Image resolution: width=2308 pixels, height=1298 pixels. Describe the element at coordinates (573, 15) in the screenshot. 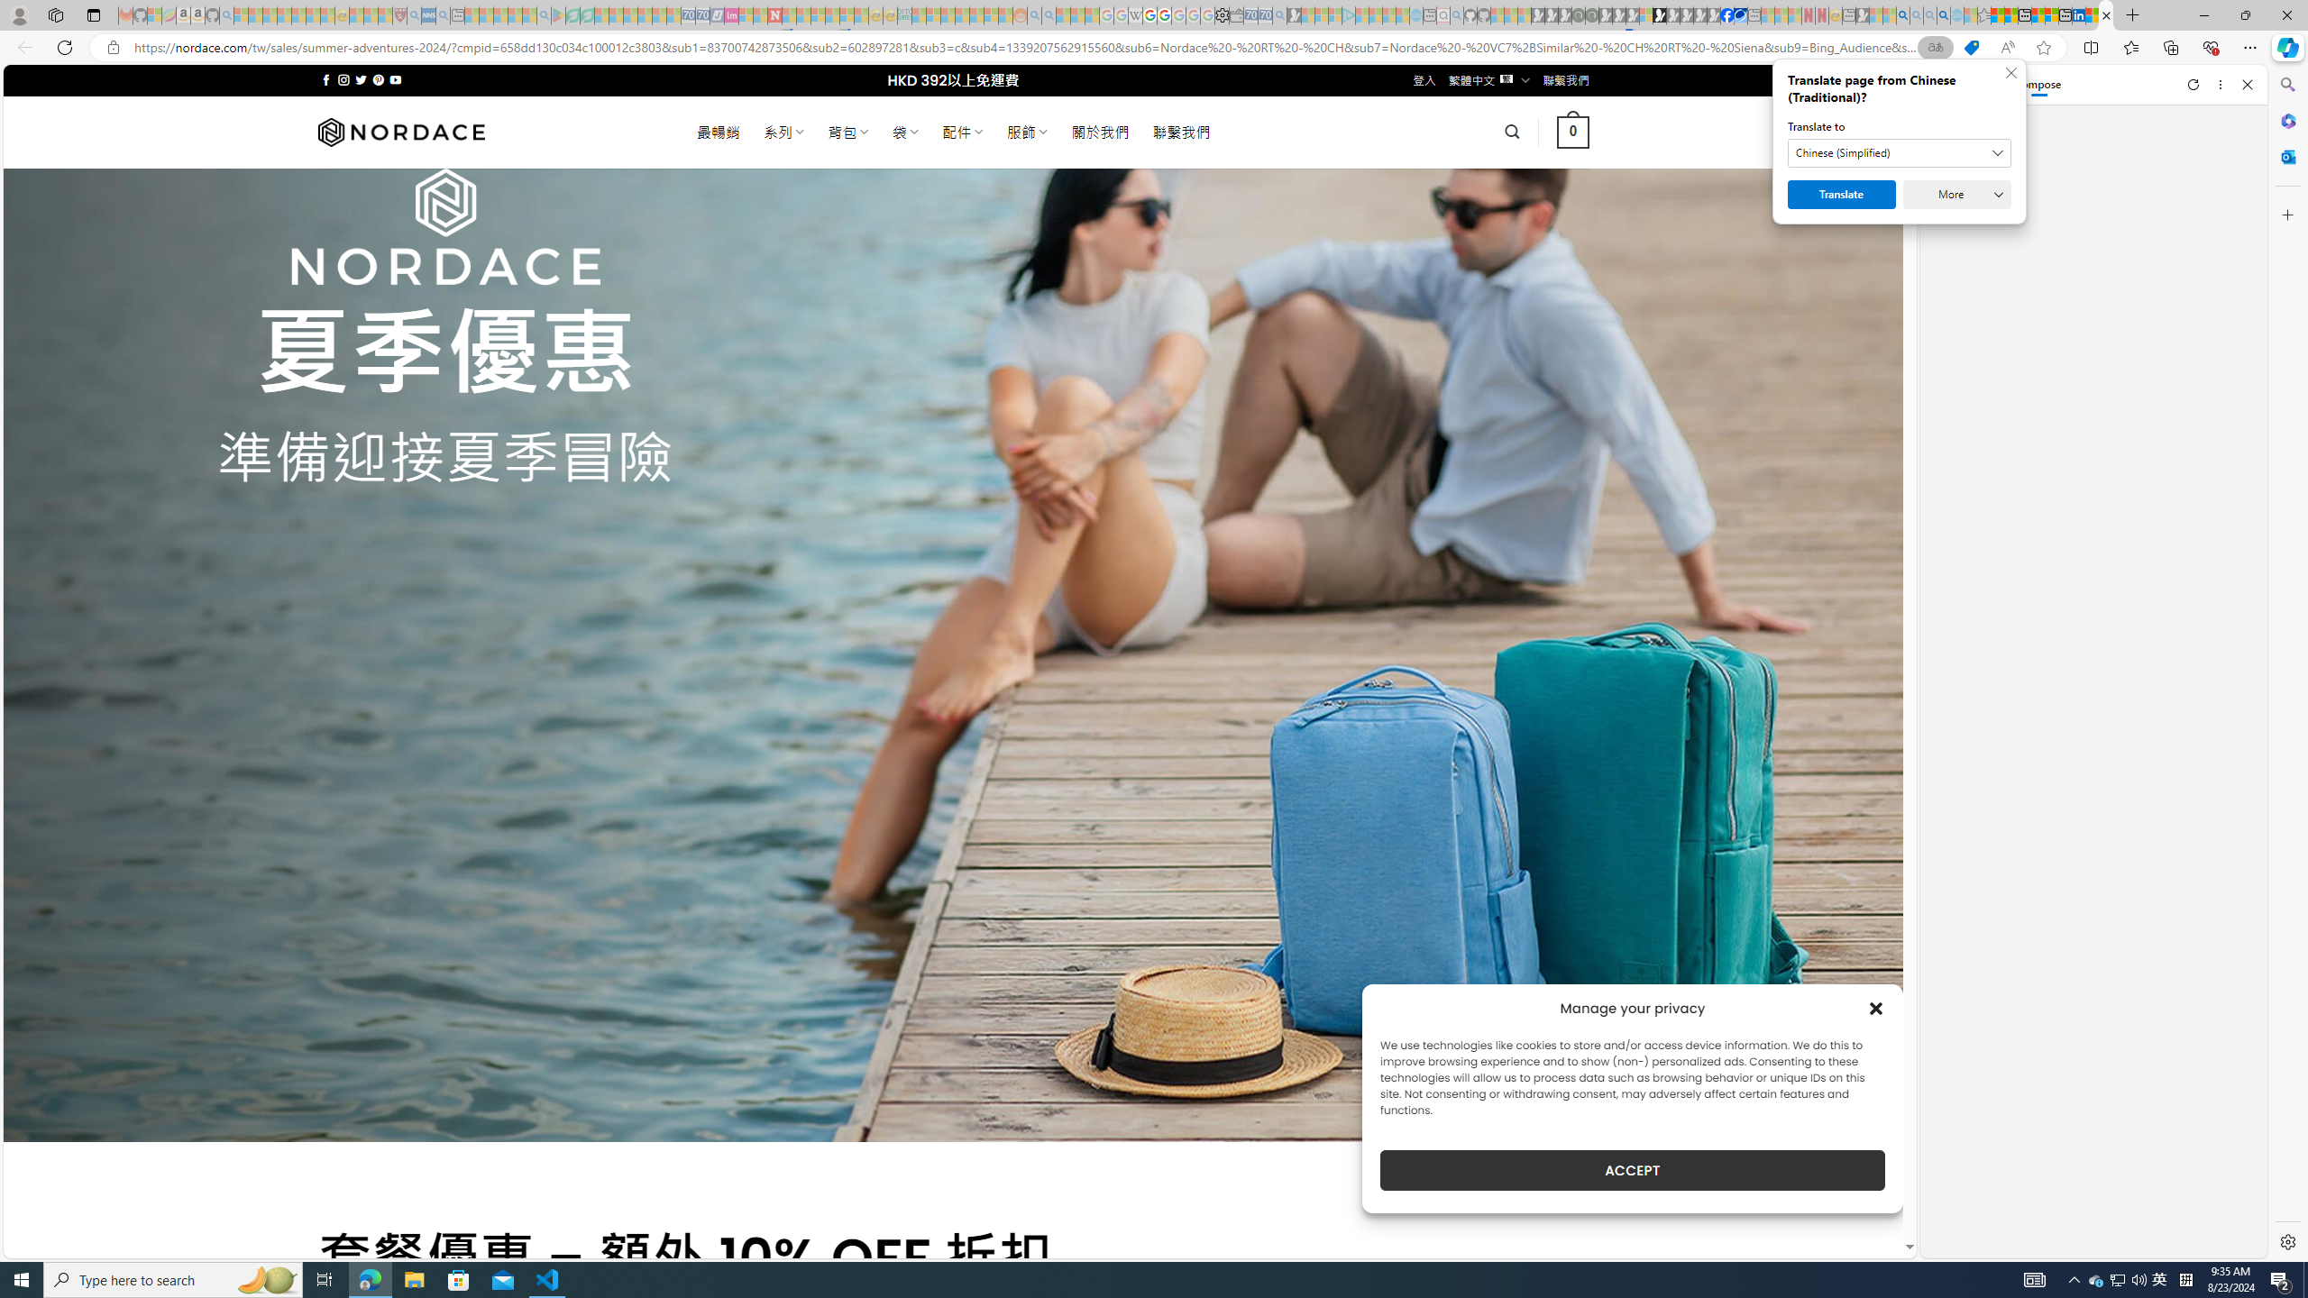

I see `Terms of Use Agreement - Sleeping` at that location.